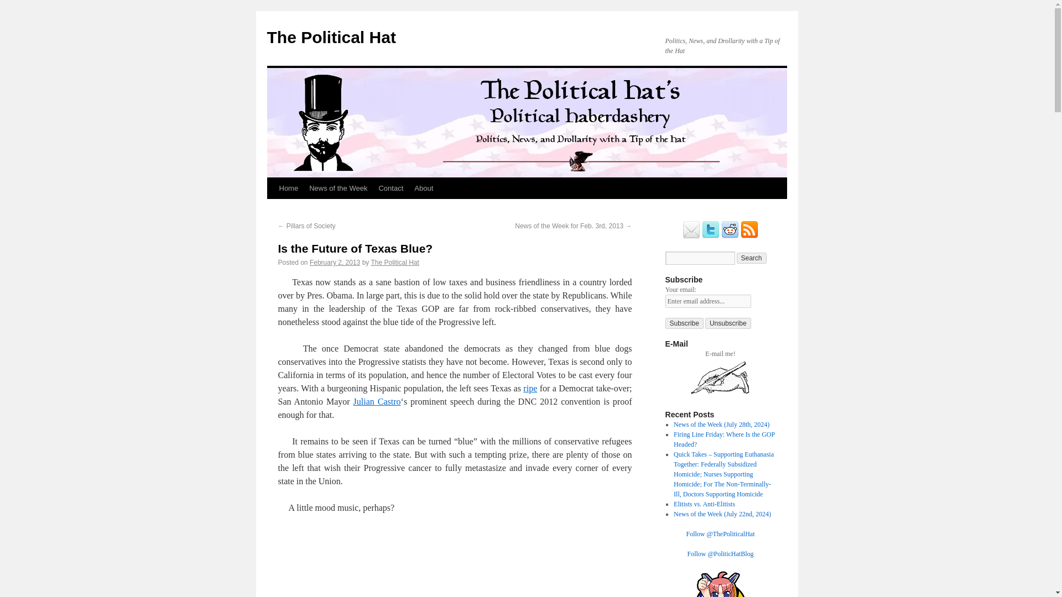 The image size is (1062, 597). Describe the element at coordinates (728, 323) in the screenshot. I see `Unsubscribe` at that location.